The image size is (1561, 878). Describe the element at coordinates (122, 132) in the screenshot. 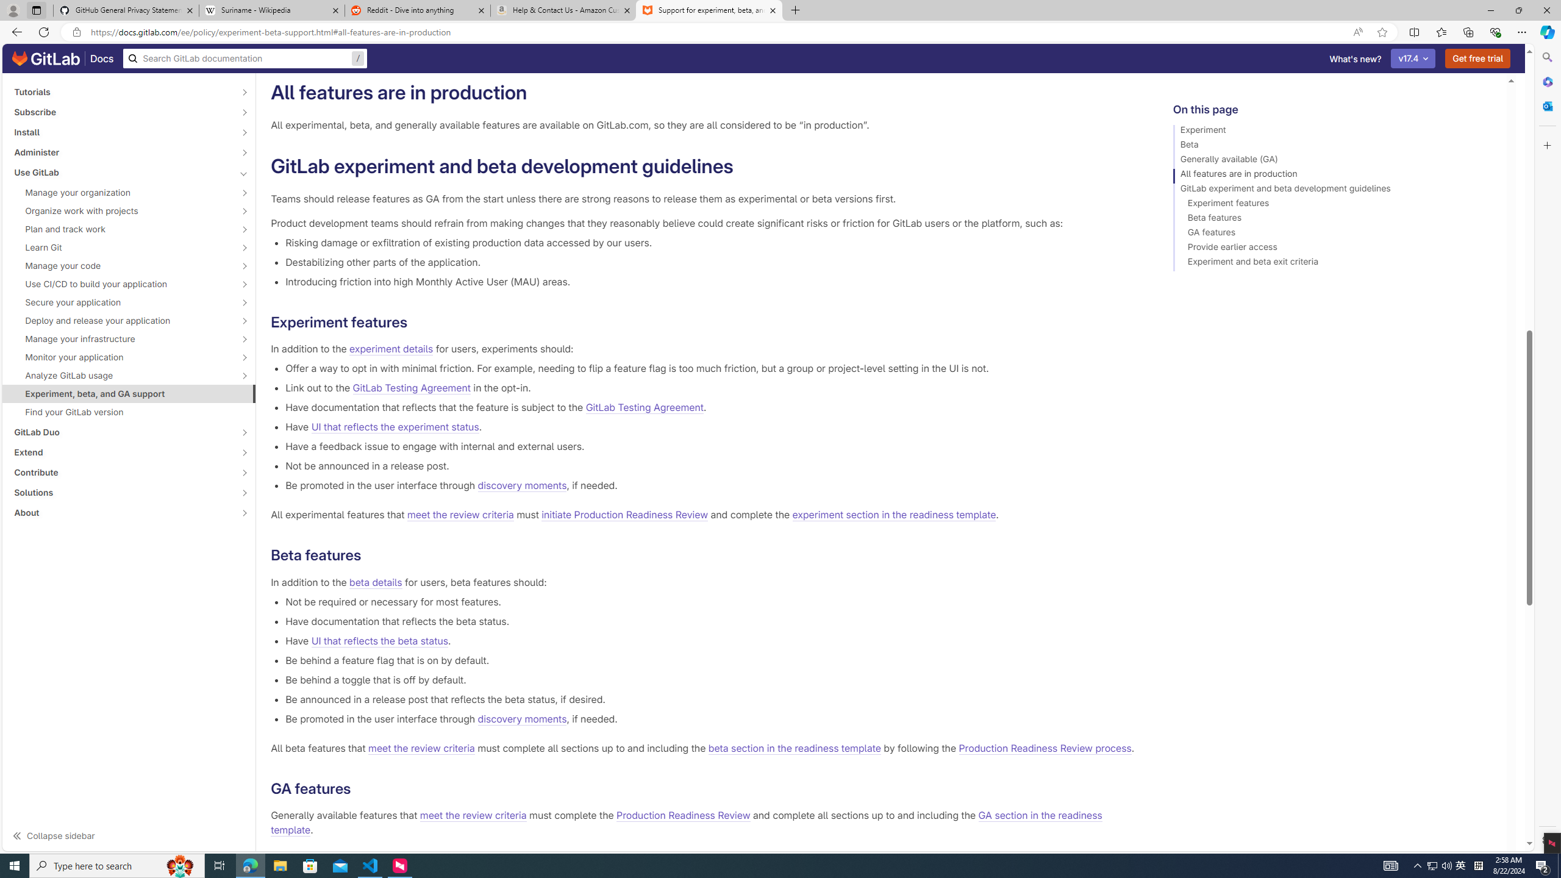

I see `Install` at that location.